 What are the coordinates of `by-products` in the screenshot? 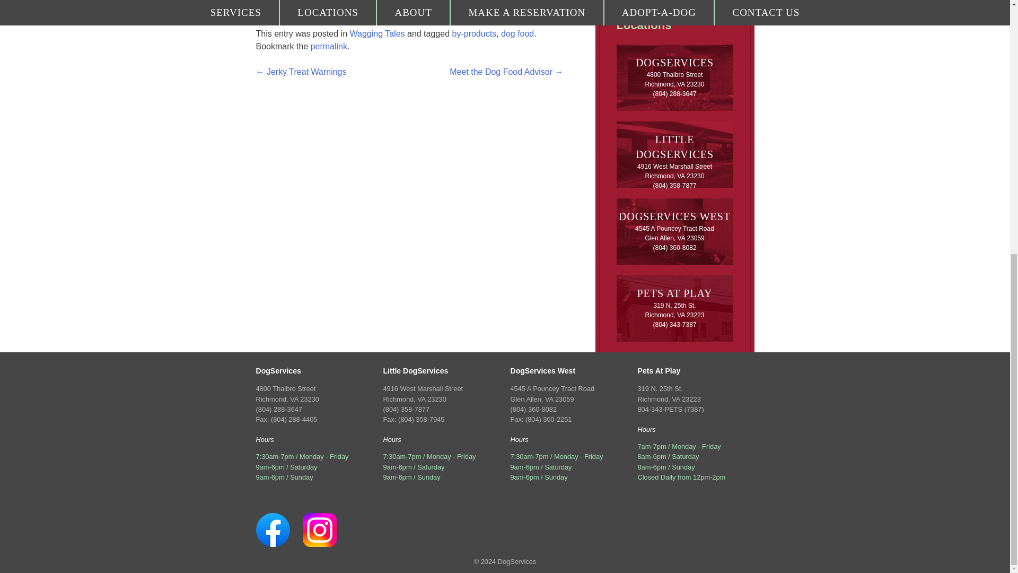 It's located at (474, 34).